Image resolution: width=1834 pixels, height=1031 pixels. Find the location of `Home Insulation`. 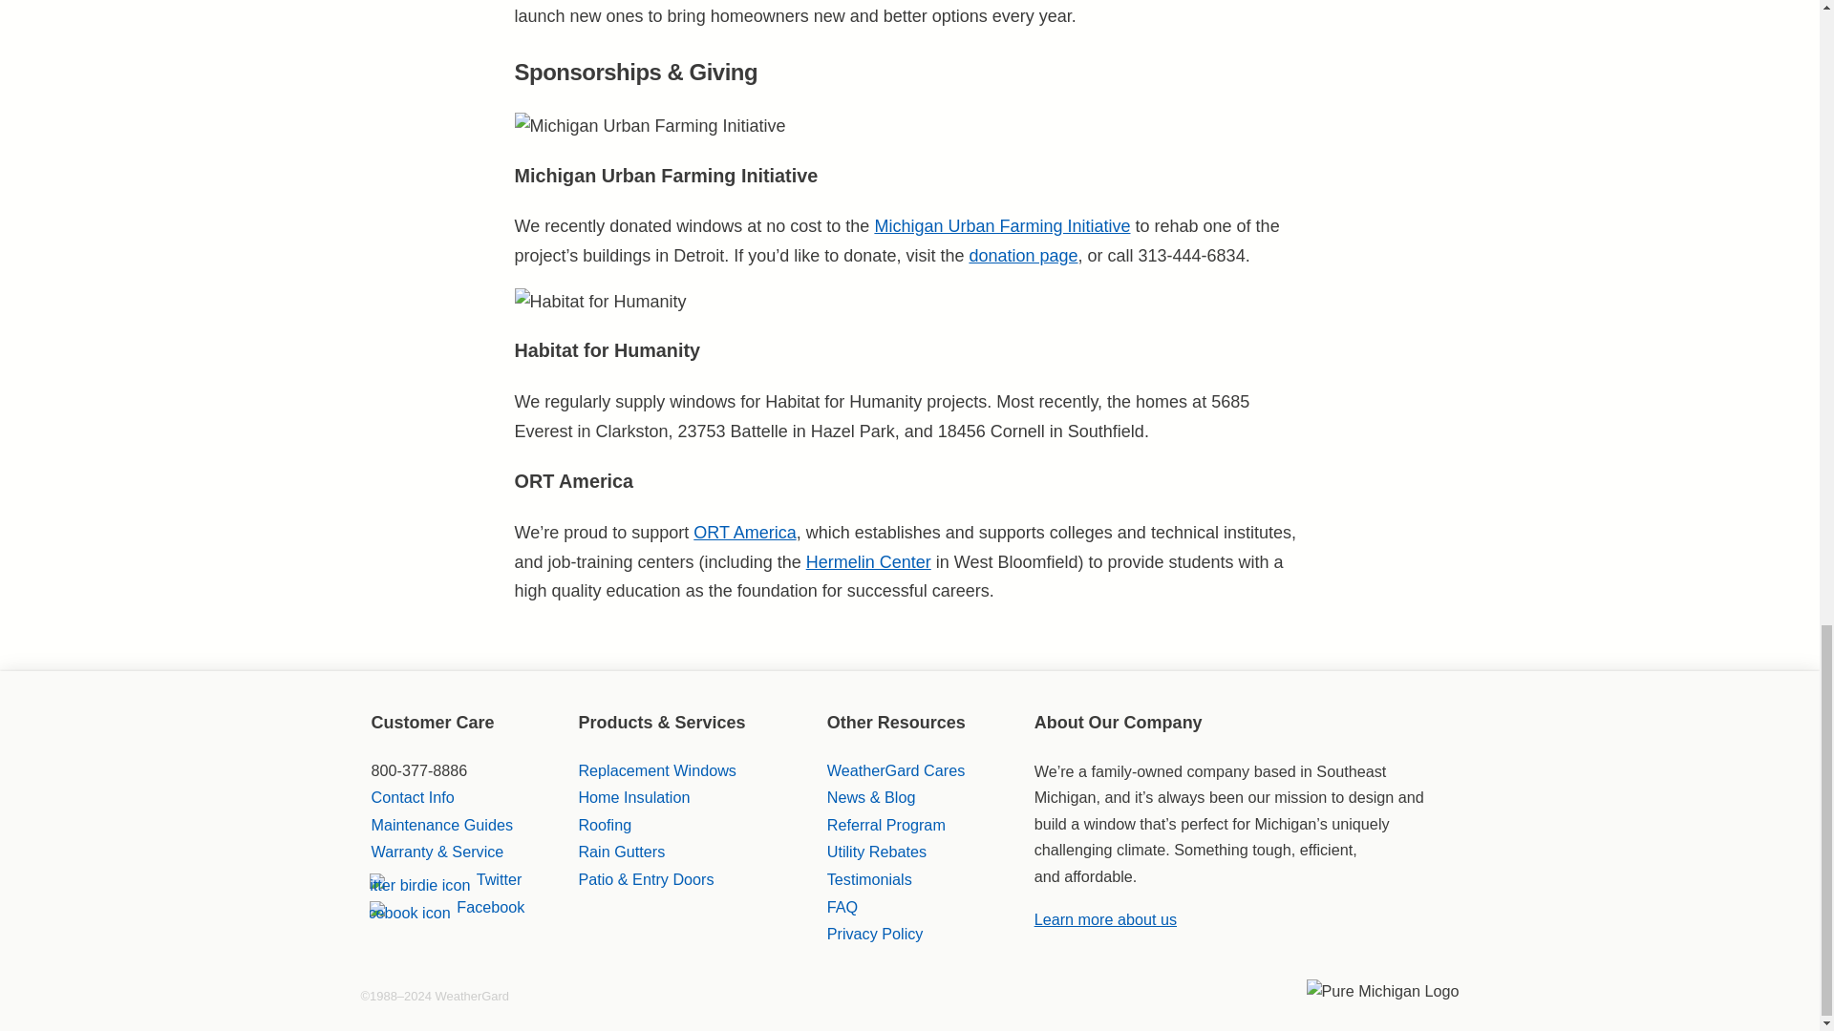

Home Insulation is located at coordinates (632, 796).